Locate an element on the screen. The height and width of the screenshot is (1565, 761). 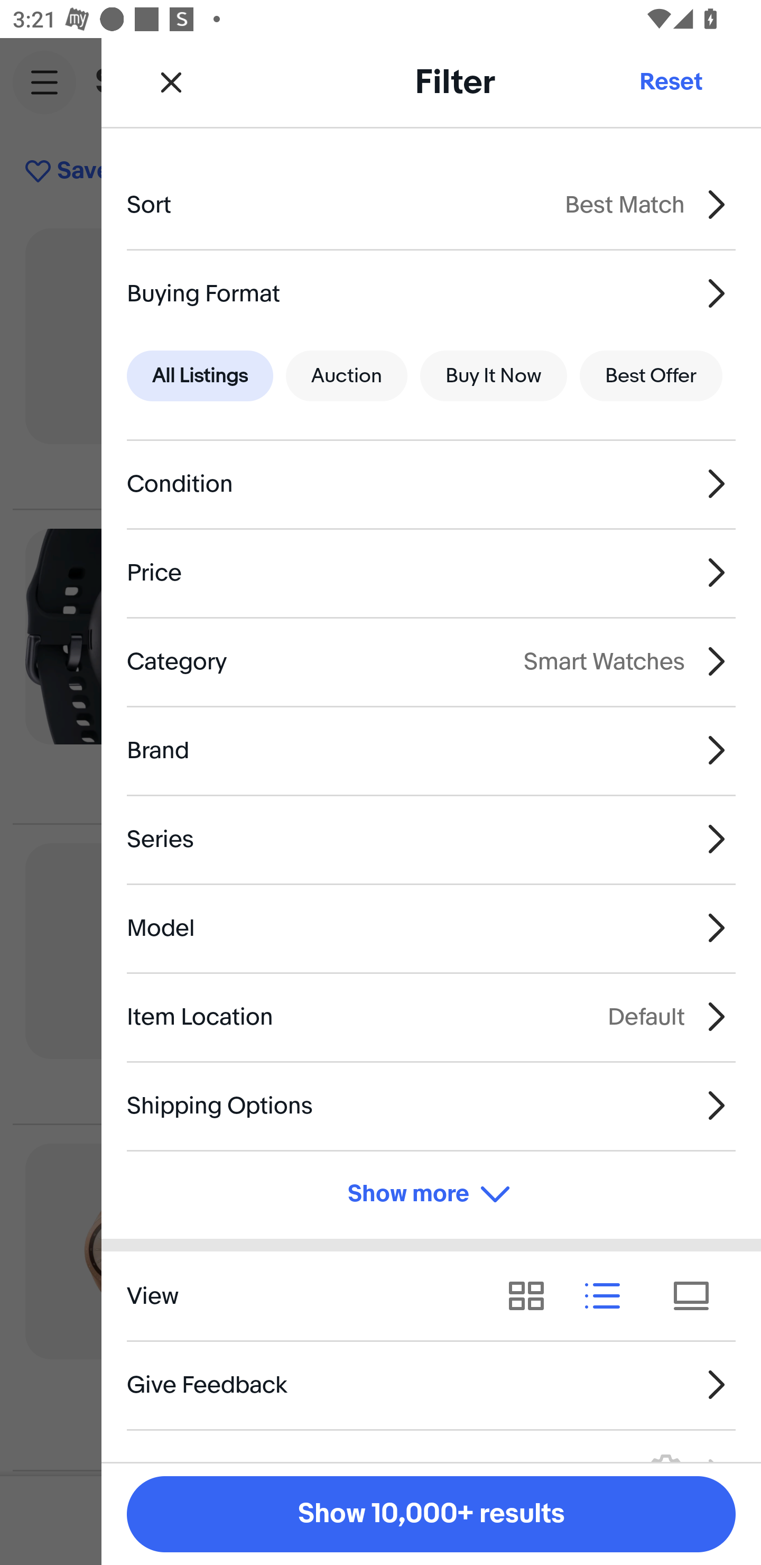
Price is located at coordinates (431, 573).